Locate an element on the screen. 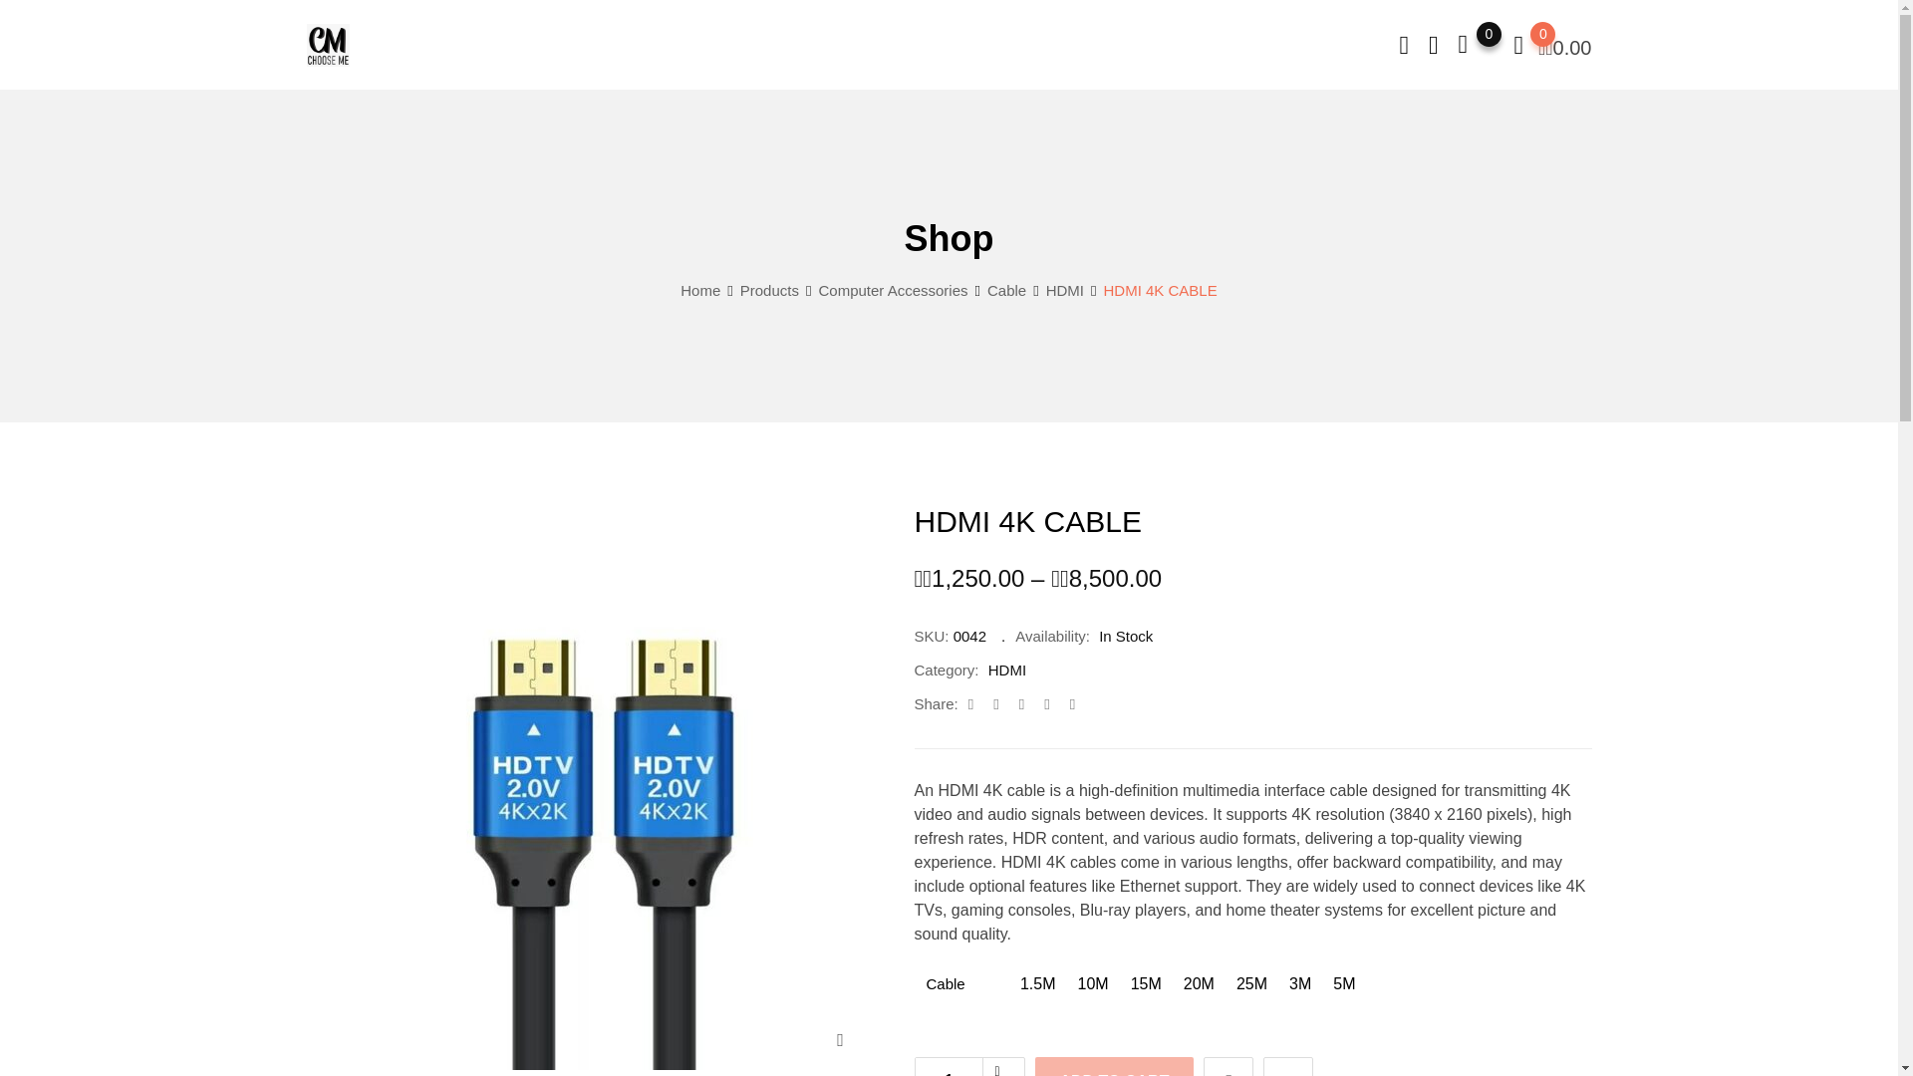 This screenshot has width=1913, height=1076. Cable is located at coordinates (1006, 290).